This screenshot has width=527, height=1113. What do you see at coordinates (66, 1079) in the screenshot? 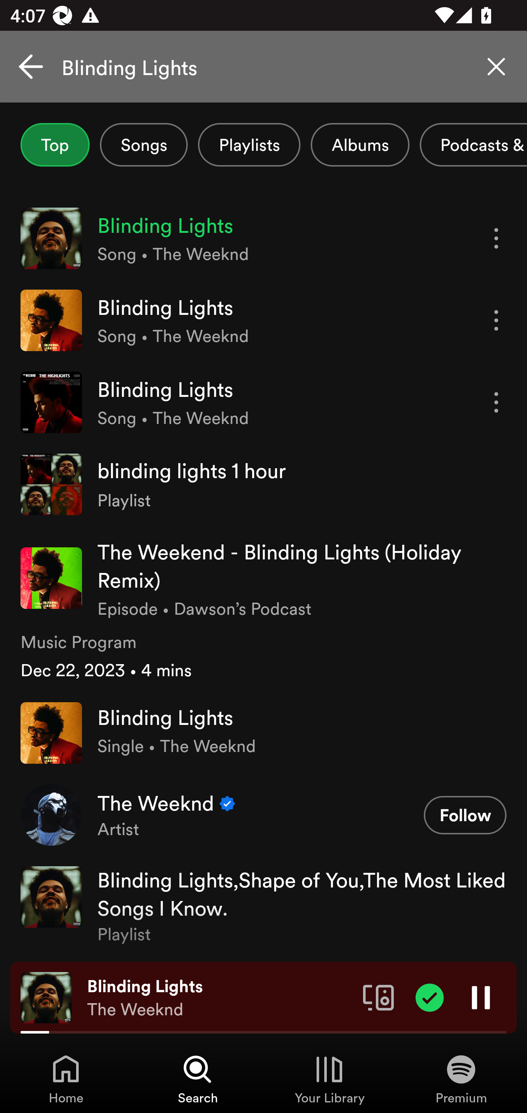
I see `Home, Tab 1 of 4 Home Home` at bounding box center [66, 1079].